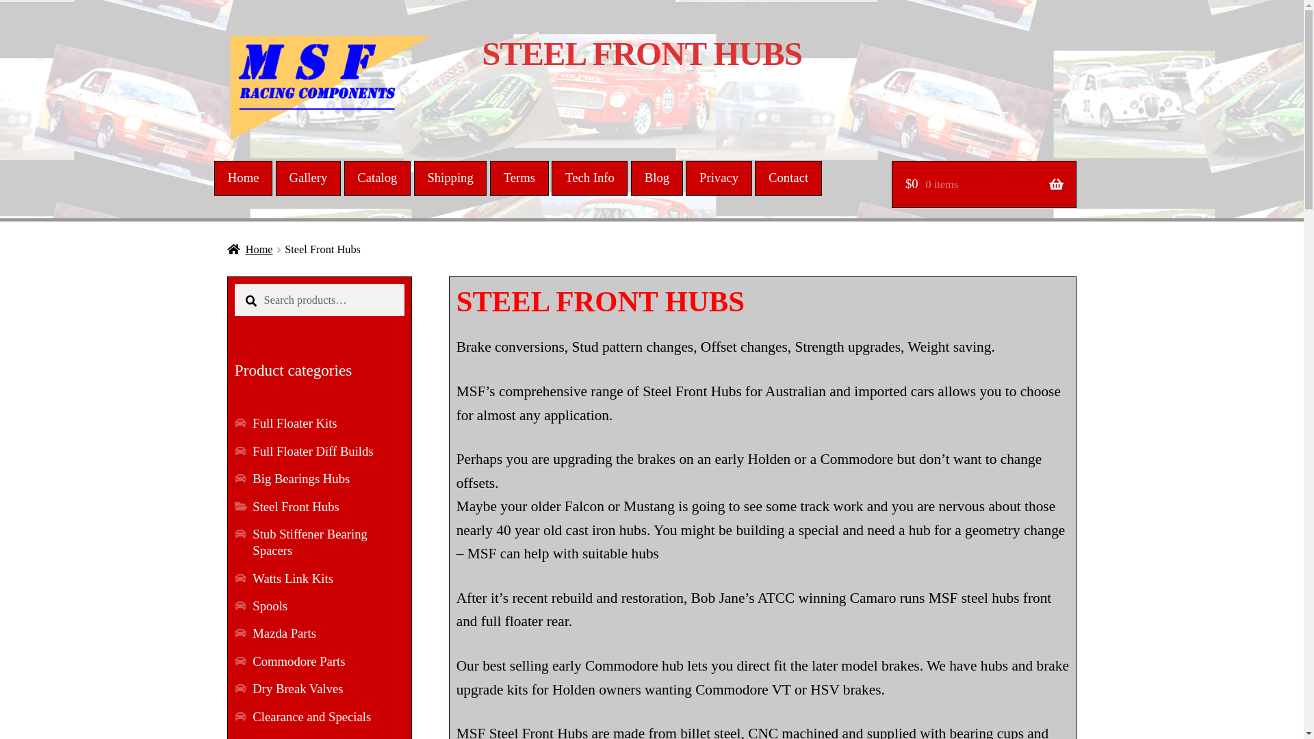 This screenshot has height=739, width=1314. I want to click on Spools, so click(270, 606).